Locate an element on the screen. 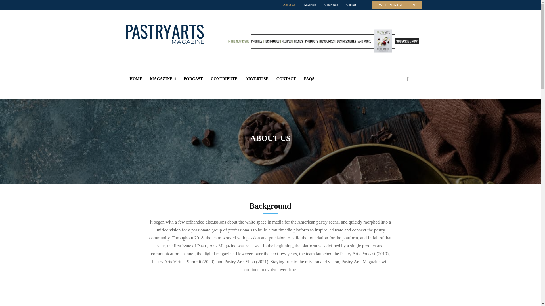 The height and width of the screenshot is (306, 545). WEB PORTAL LOGIN is located at coordinates (397, 5).